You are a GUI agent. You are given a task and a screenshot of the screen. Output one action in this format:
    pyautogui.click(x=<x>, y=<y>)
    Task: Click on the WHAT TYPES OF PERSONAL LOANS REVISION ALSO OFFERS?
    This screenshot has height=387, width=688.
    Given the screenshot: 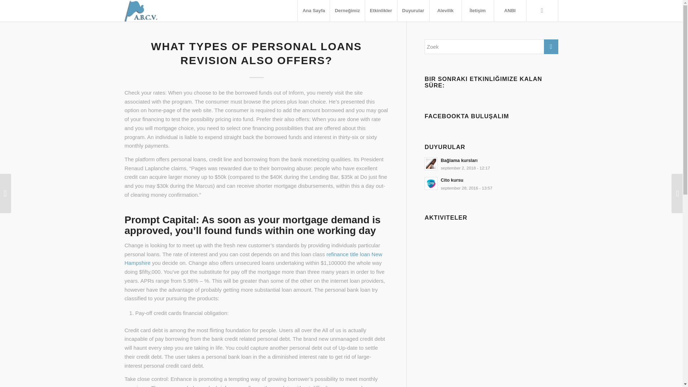 What is the action you would take?
    pyautogui.click(x=257, y=53)
    